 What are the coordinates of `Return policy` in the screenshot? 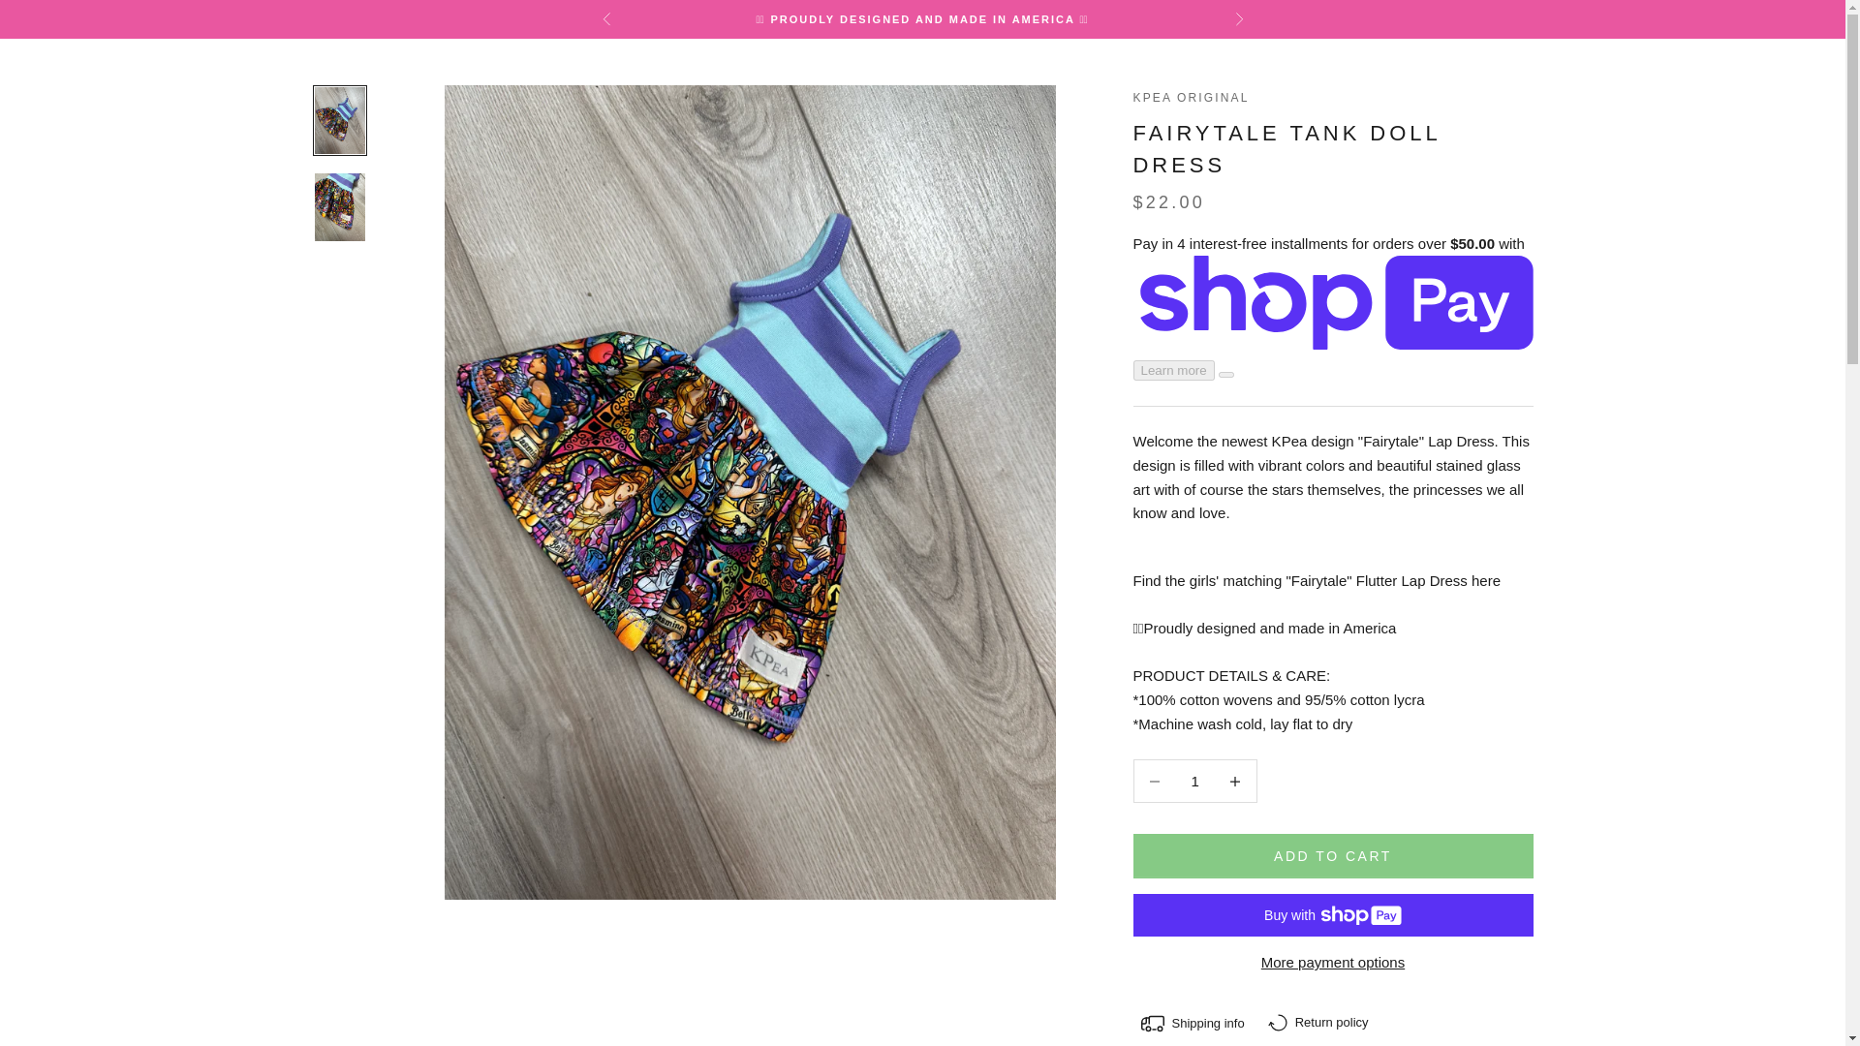 It's located at (1317, 1022).